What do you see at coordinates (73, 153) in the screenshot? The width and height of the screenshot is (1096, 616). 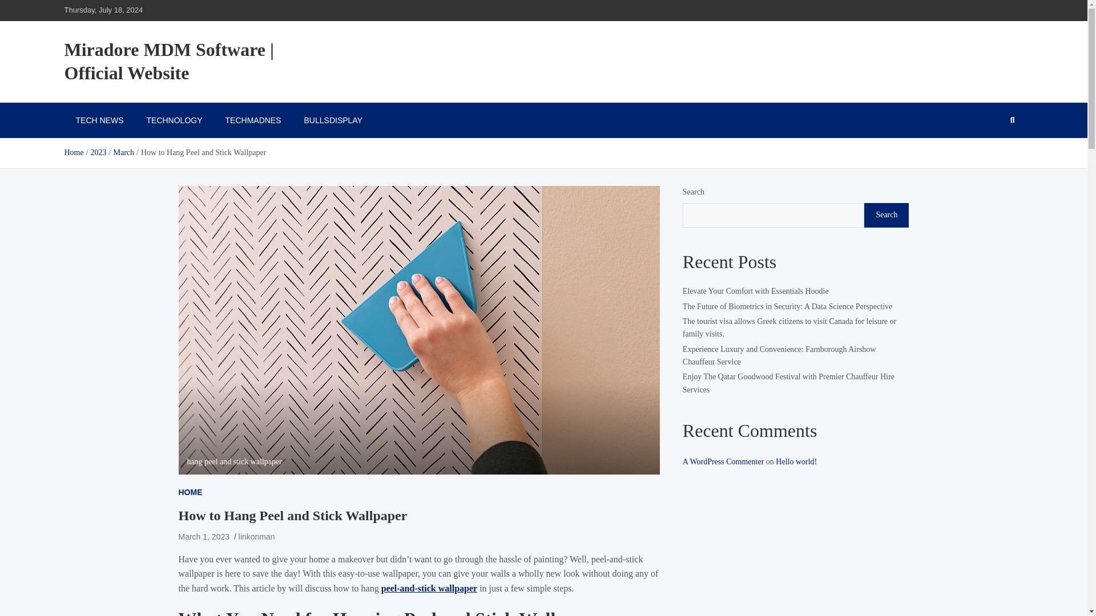 I see `Home` at bounding box center [73, 153].